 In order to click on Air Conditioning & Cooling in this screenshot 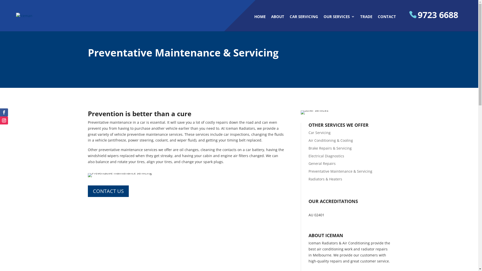, I will do `click(331, 141)`.